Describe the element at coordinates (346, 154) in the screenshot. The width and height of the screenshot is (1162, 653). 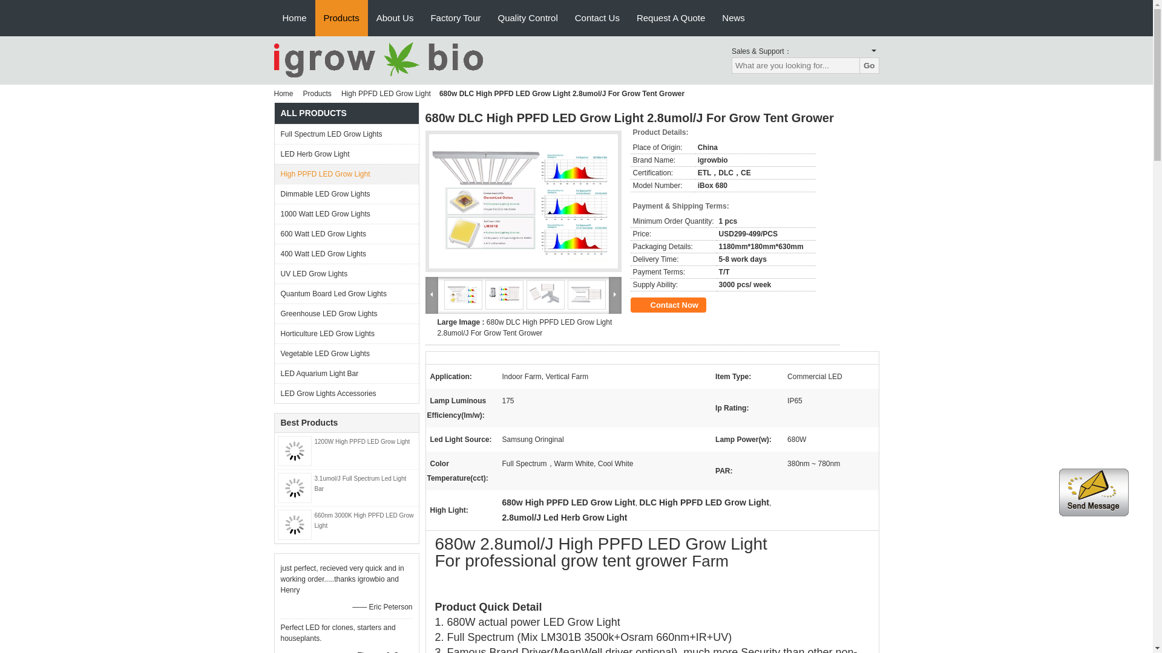
I see `LED Herb Grow Light` at that location.